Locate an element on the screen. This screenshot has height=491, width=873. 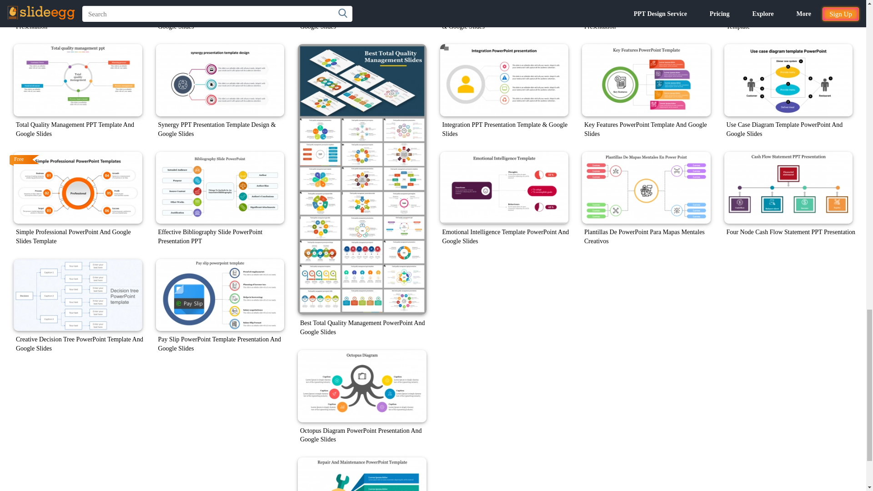
Plantillas De PowerPoint Para Mapas Mentales Creativos is located at coordinates (646, 187).